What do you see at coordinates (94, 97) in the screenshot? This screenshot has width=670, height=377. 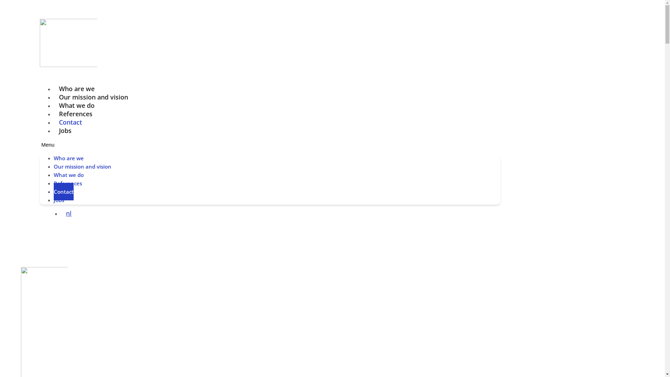 I see `Our mission and vision` at bounding box center [94, 97].